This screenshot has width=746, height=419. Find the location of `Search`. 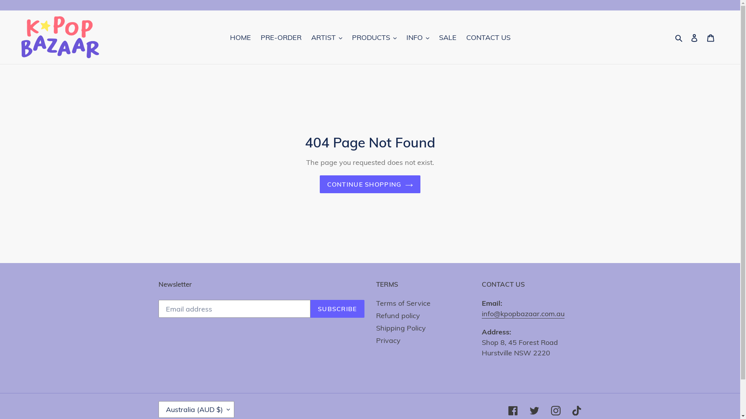

Search is located at coordinates (679, 37).